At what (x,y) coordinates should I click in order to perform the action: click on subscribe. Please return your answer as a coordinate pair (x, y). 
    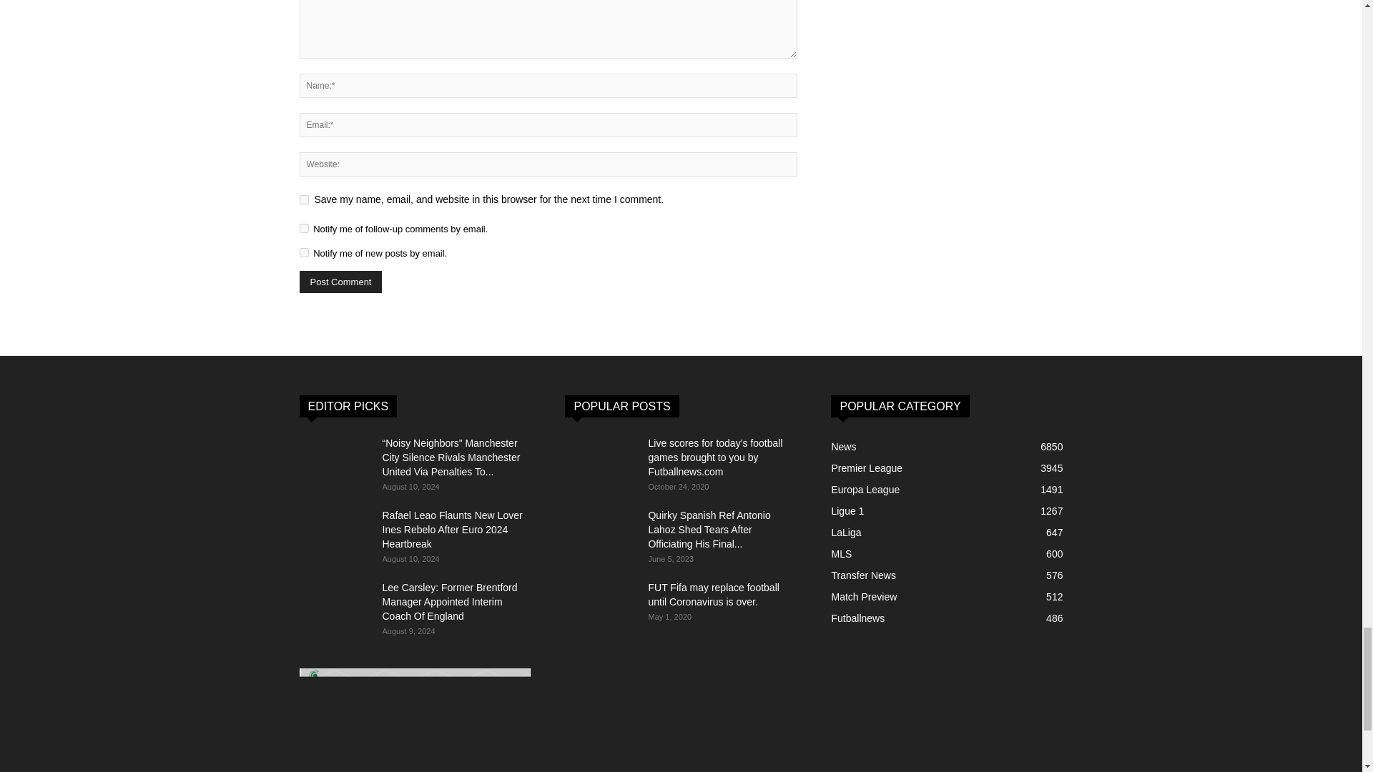
    Looking at the image, I should click on (303, 252).